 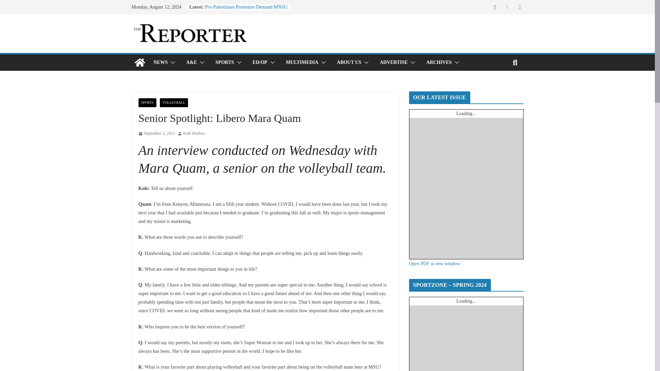 I want to click on SPORTS, so click(x=225, y=63).